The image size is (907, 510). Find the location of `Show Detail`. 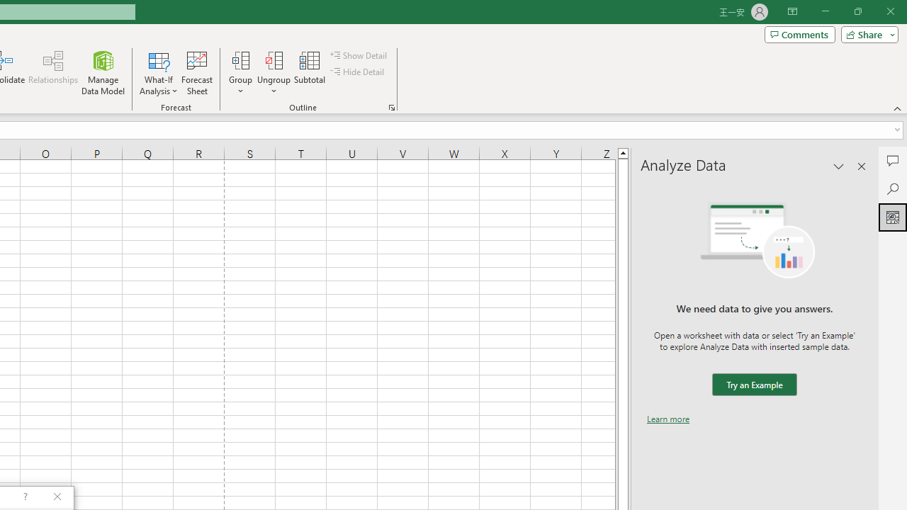

Show Detail is located at coordinates (359, 55).